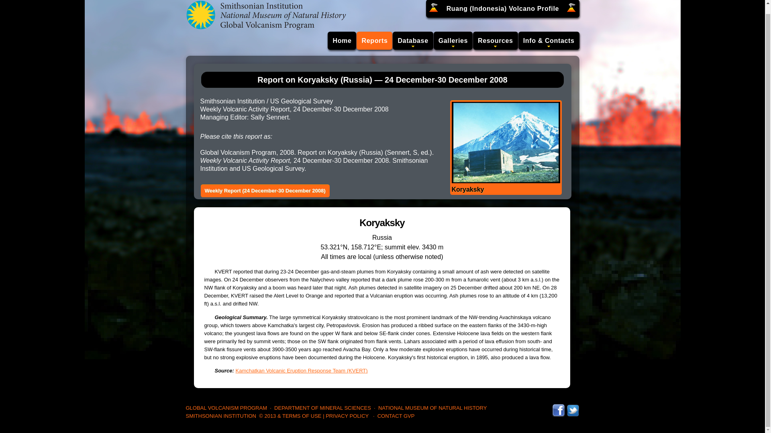 The image size is (771, 433). I want to click on Galleries, so click(453, 40).